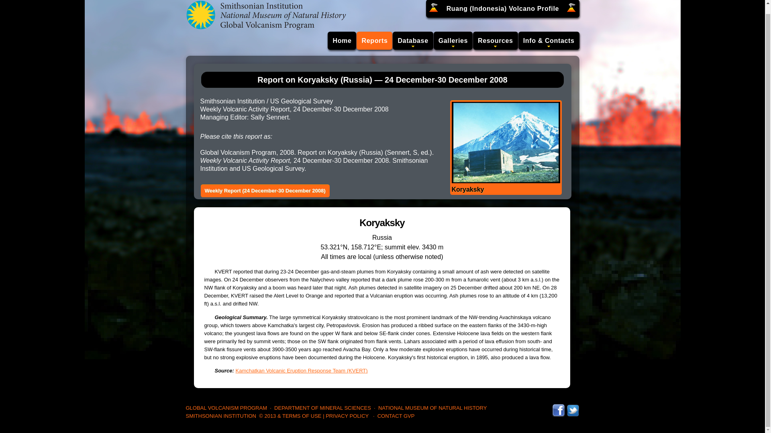 The image size is (771, 433). I want to click on Galleries, so click(453, 40).